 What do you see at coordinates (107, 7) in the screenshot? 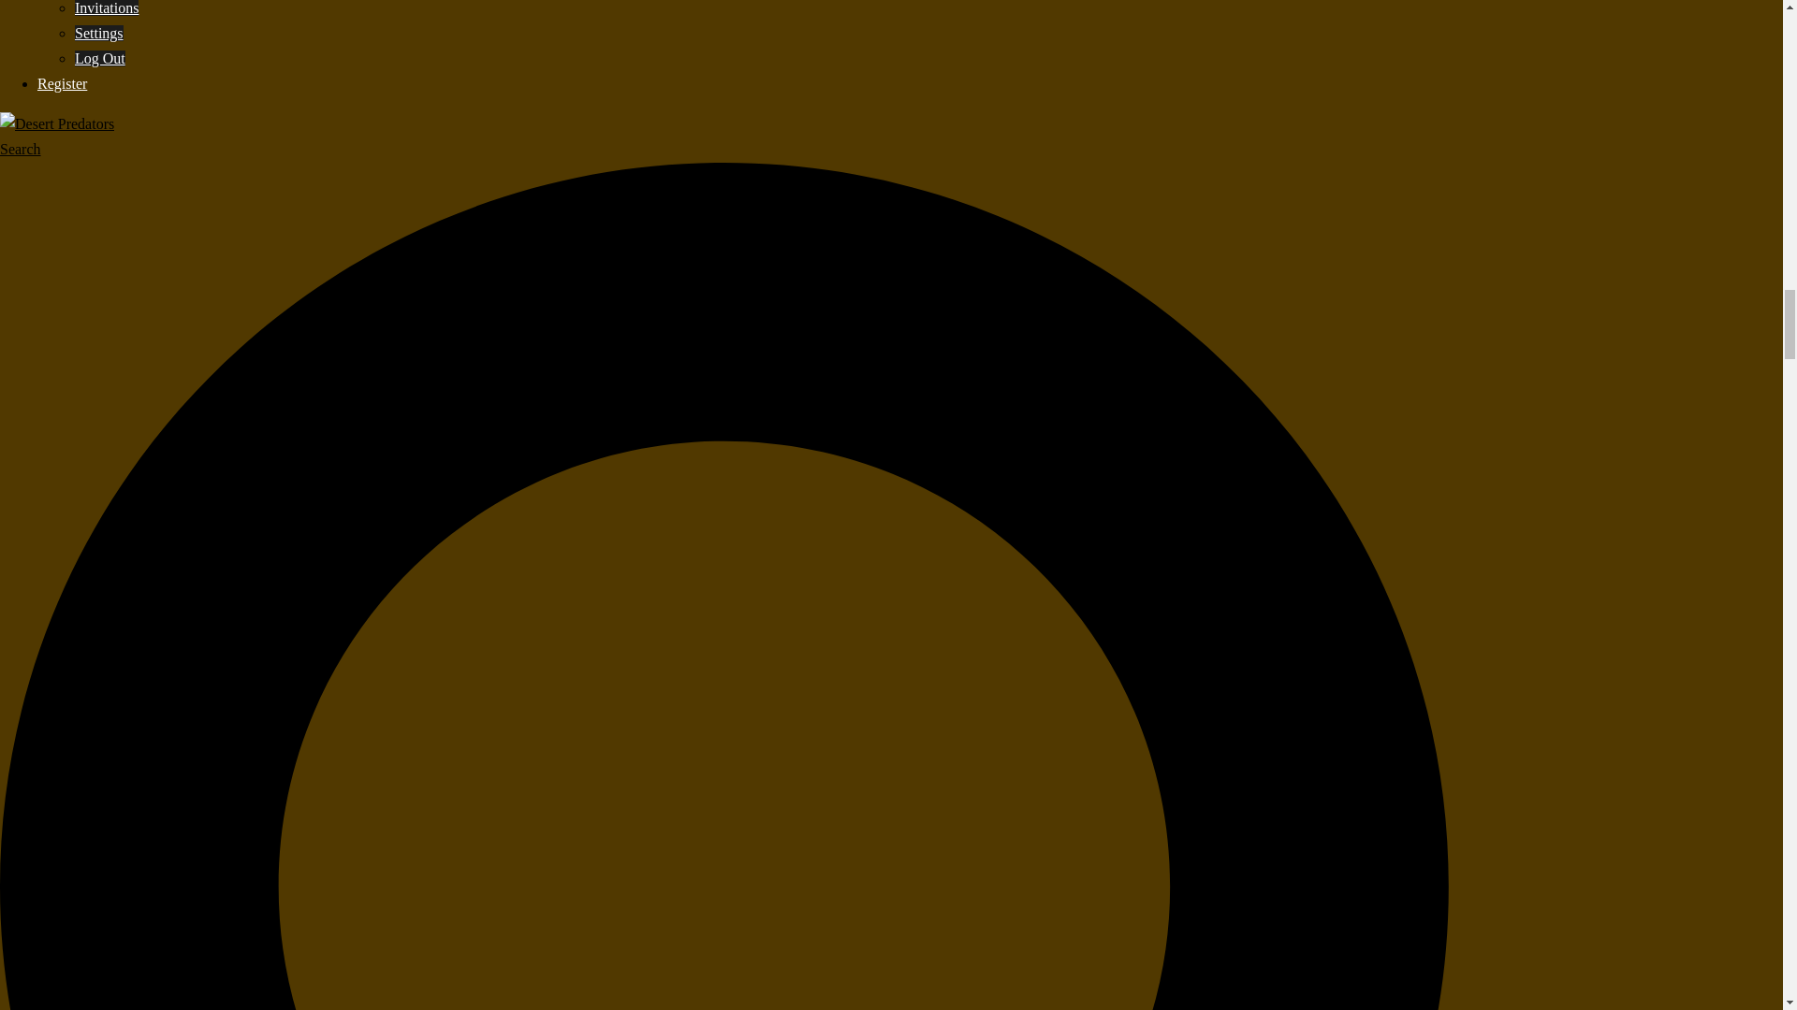
I see `Invitations` at bounding box center [107, 7].